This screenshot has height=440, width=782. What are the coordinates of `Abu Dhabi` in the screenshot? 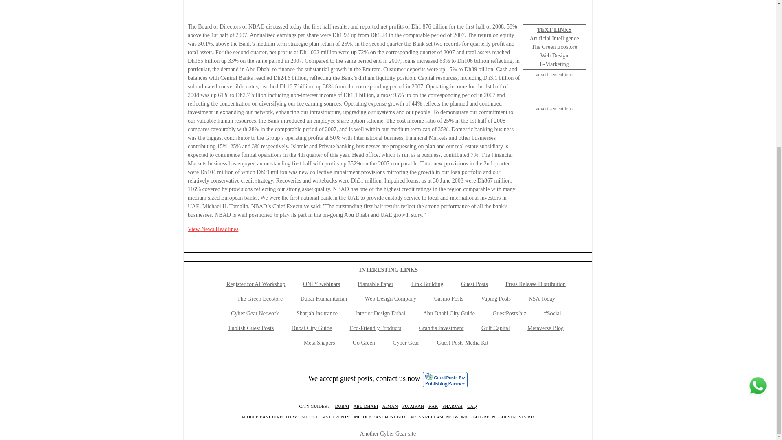 It's located at (366, 406).